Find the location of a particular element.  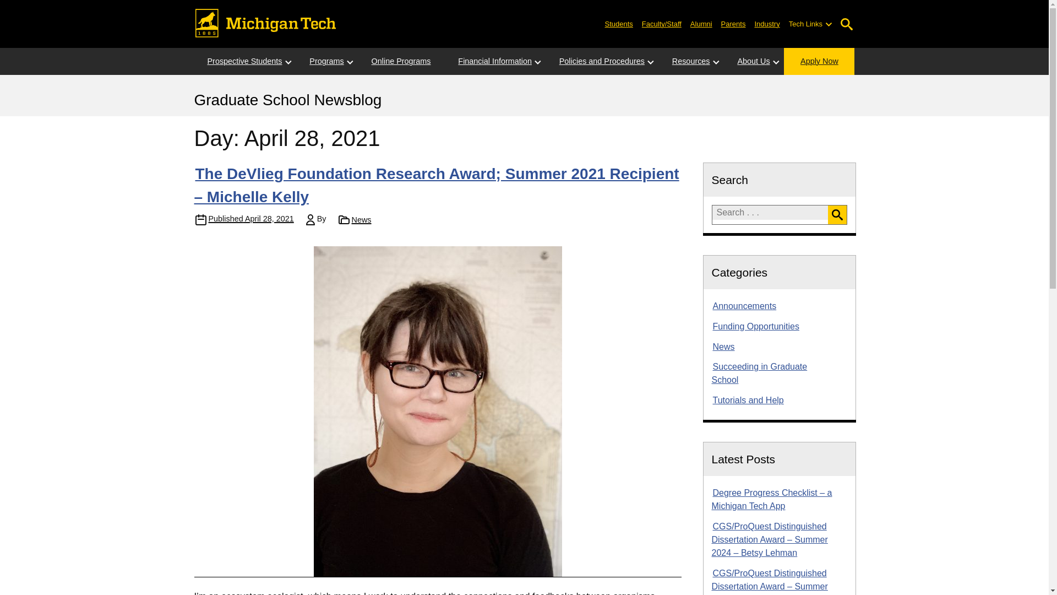

Parents is located at coordinates (733, 23).